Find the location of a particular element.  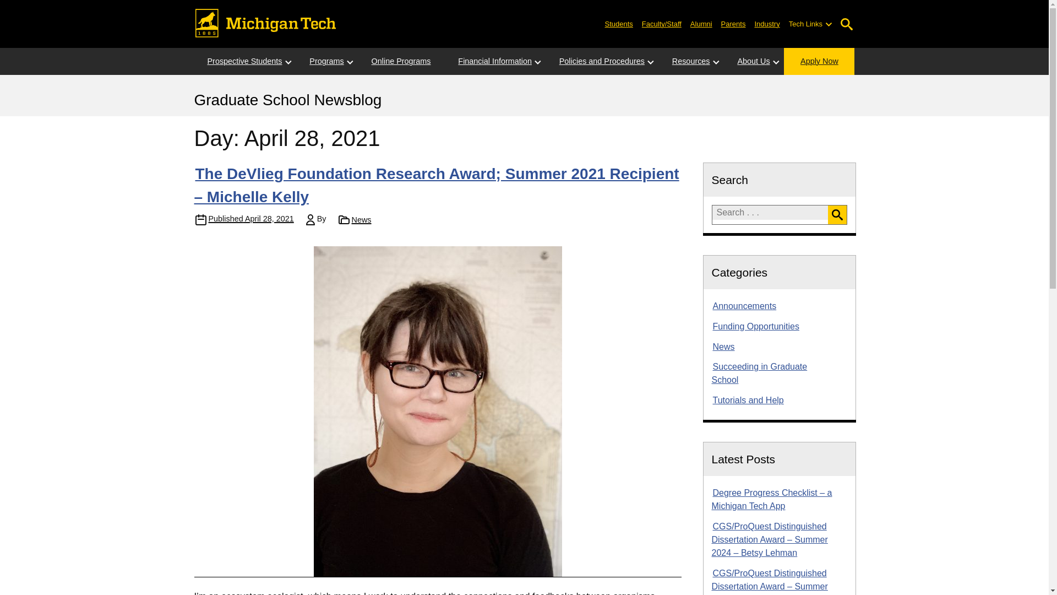

Parents is located at coordinates (733, 23).